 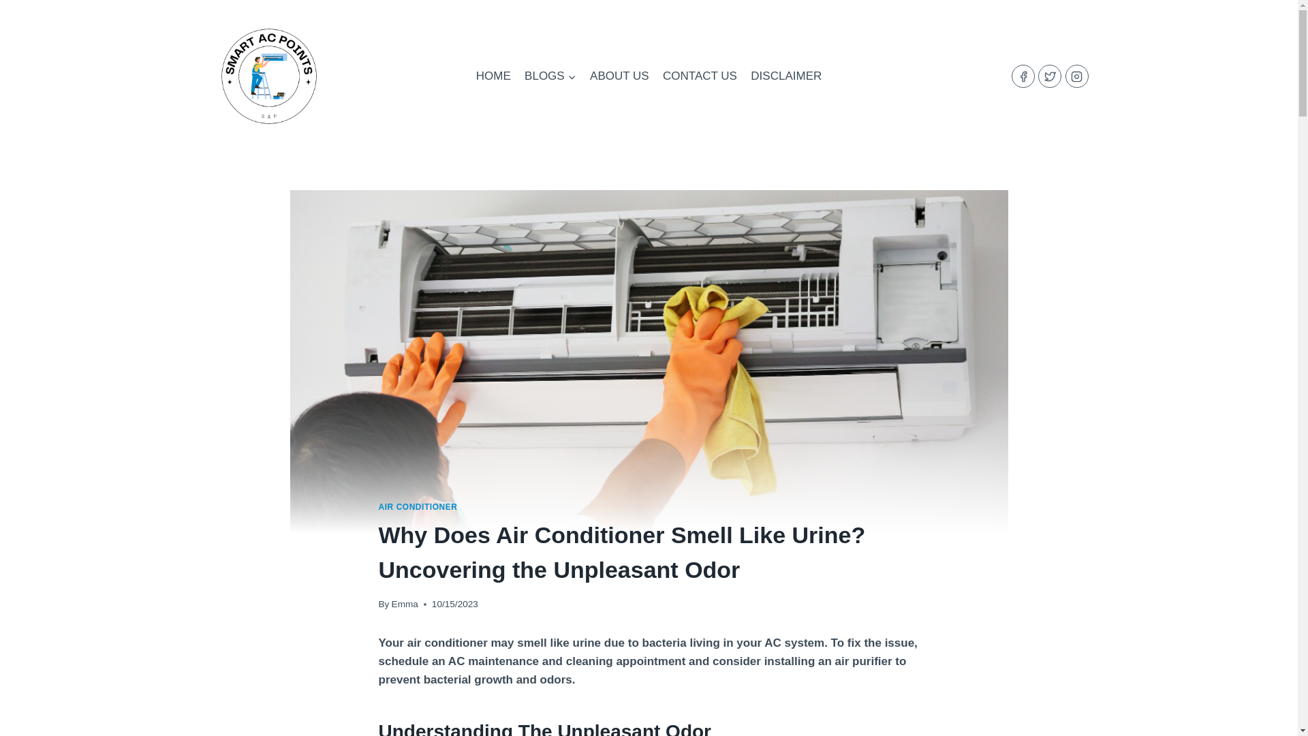 What do you see at coordinates (786, 76) in the screenshot?
I see `DISCLAIMER` at bounding box center [786, 76].